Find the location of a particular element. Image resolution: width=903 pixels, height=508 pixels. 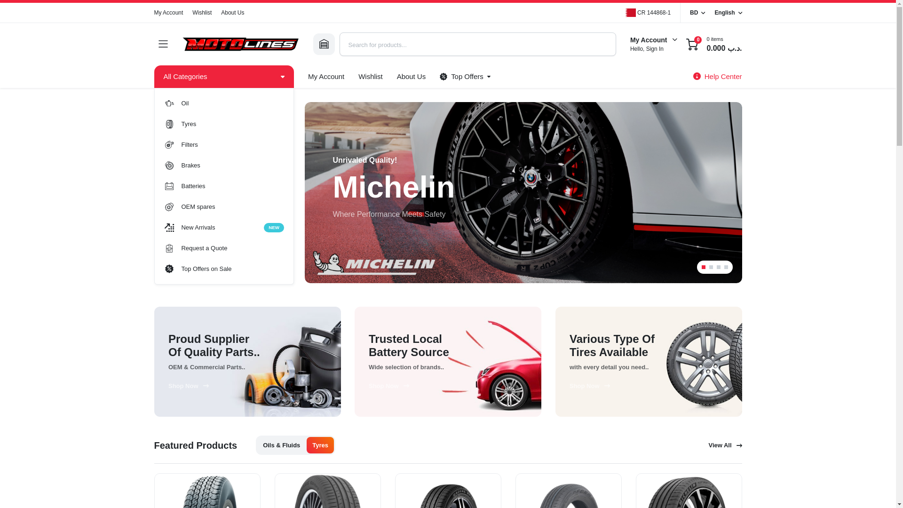

Batteries is located at coordinates (325, 76).